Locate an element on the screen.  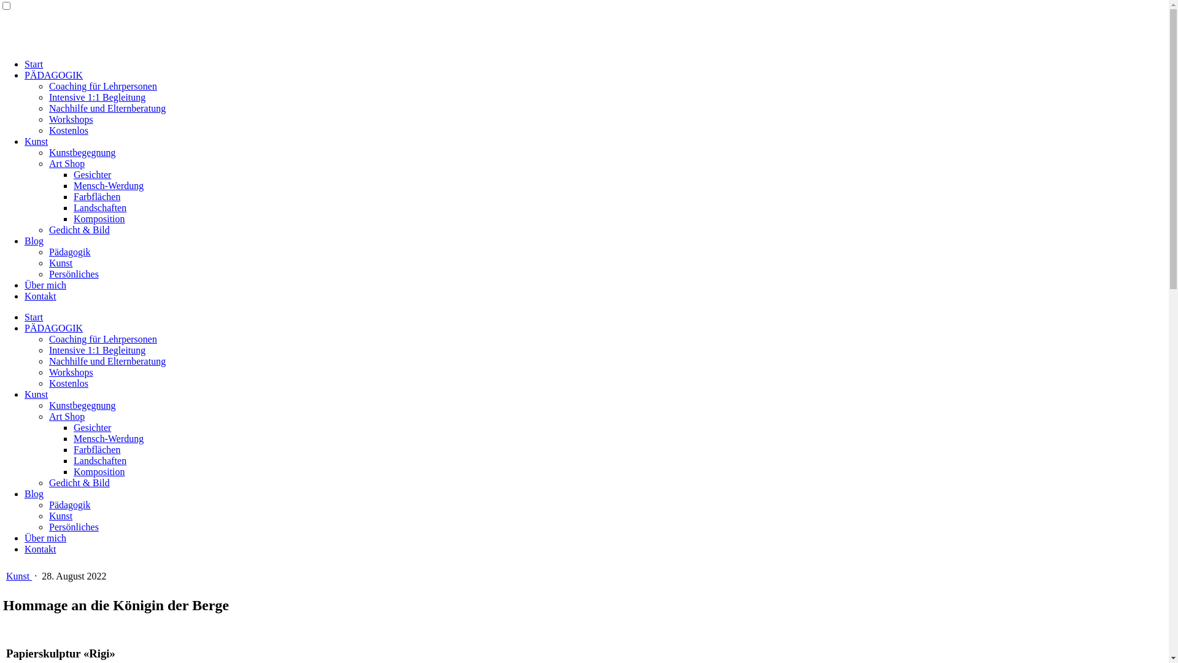
Blog is located at coordinates (34, 241).